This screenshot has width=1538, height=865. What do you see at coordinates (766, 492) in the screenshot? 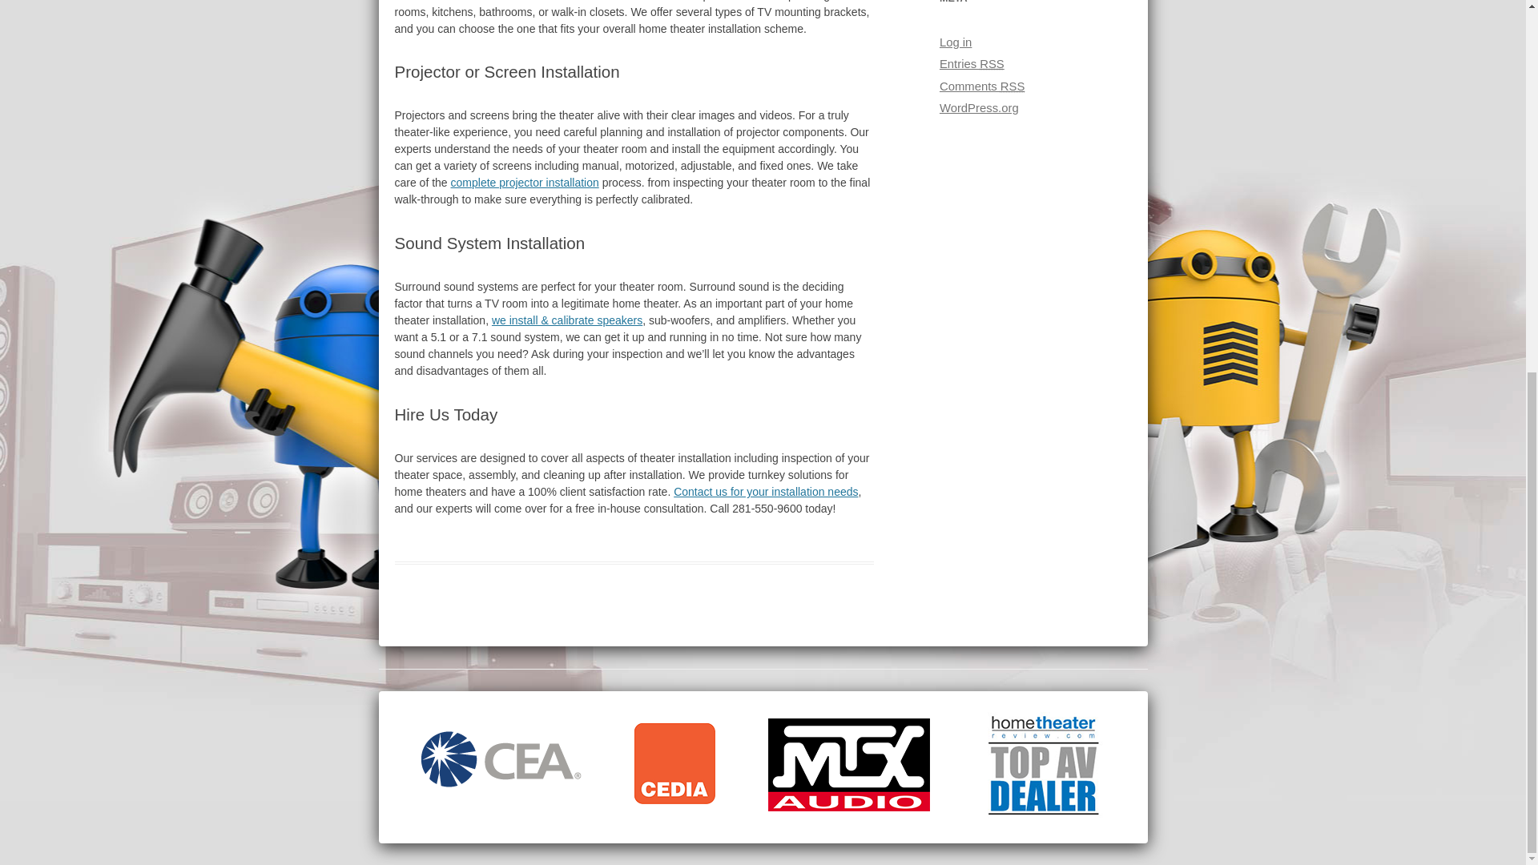
I see `Contact us for your installation needs` at bounding box center [766, 492].